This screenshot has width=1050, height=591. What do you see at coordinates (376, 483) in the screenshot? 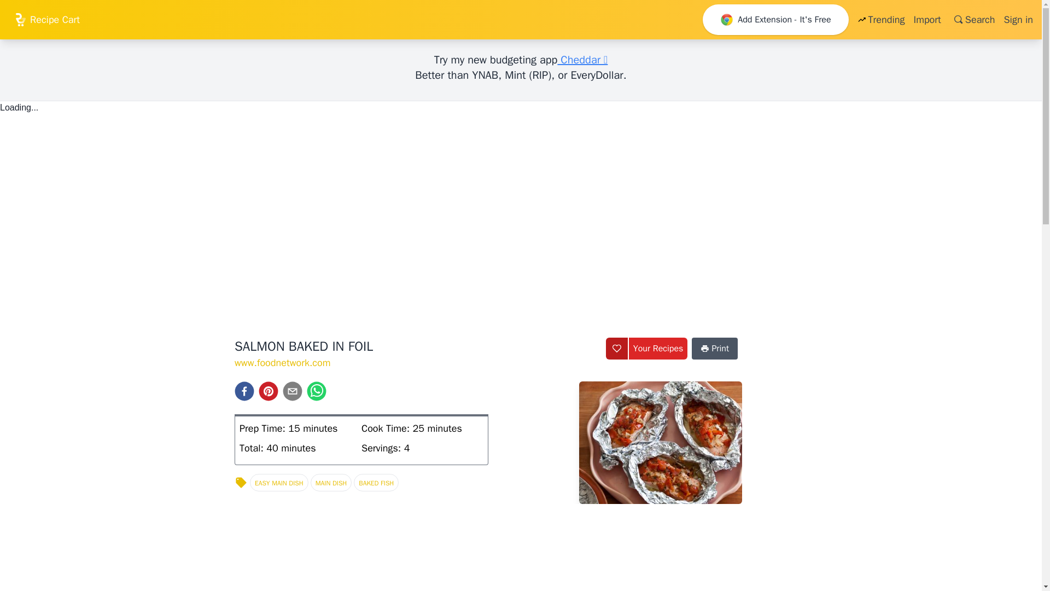
I see `BAKED FISH` at bounding box center [376, 483].